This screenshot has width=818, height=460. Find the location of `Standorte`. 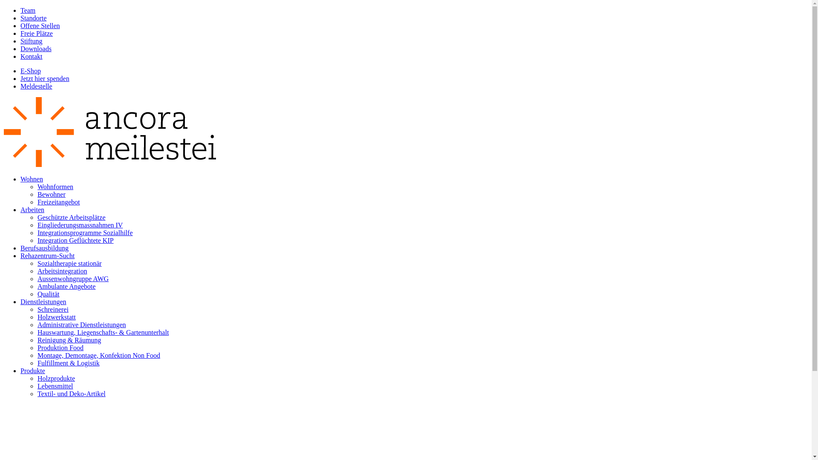

Standorte is located at coordinates (33, 18).